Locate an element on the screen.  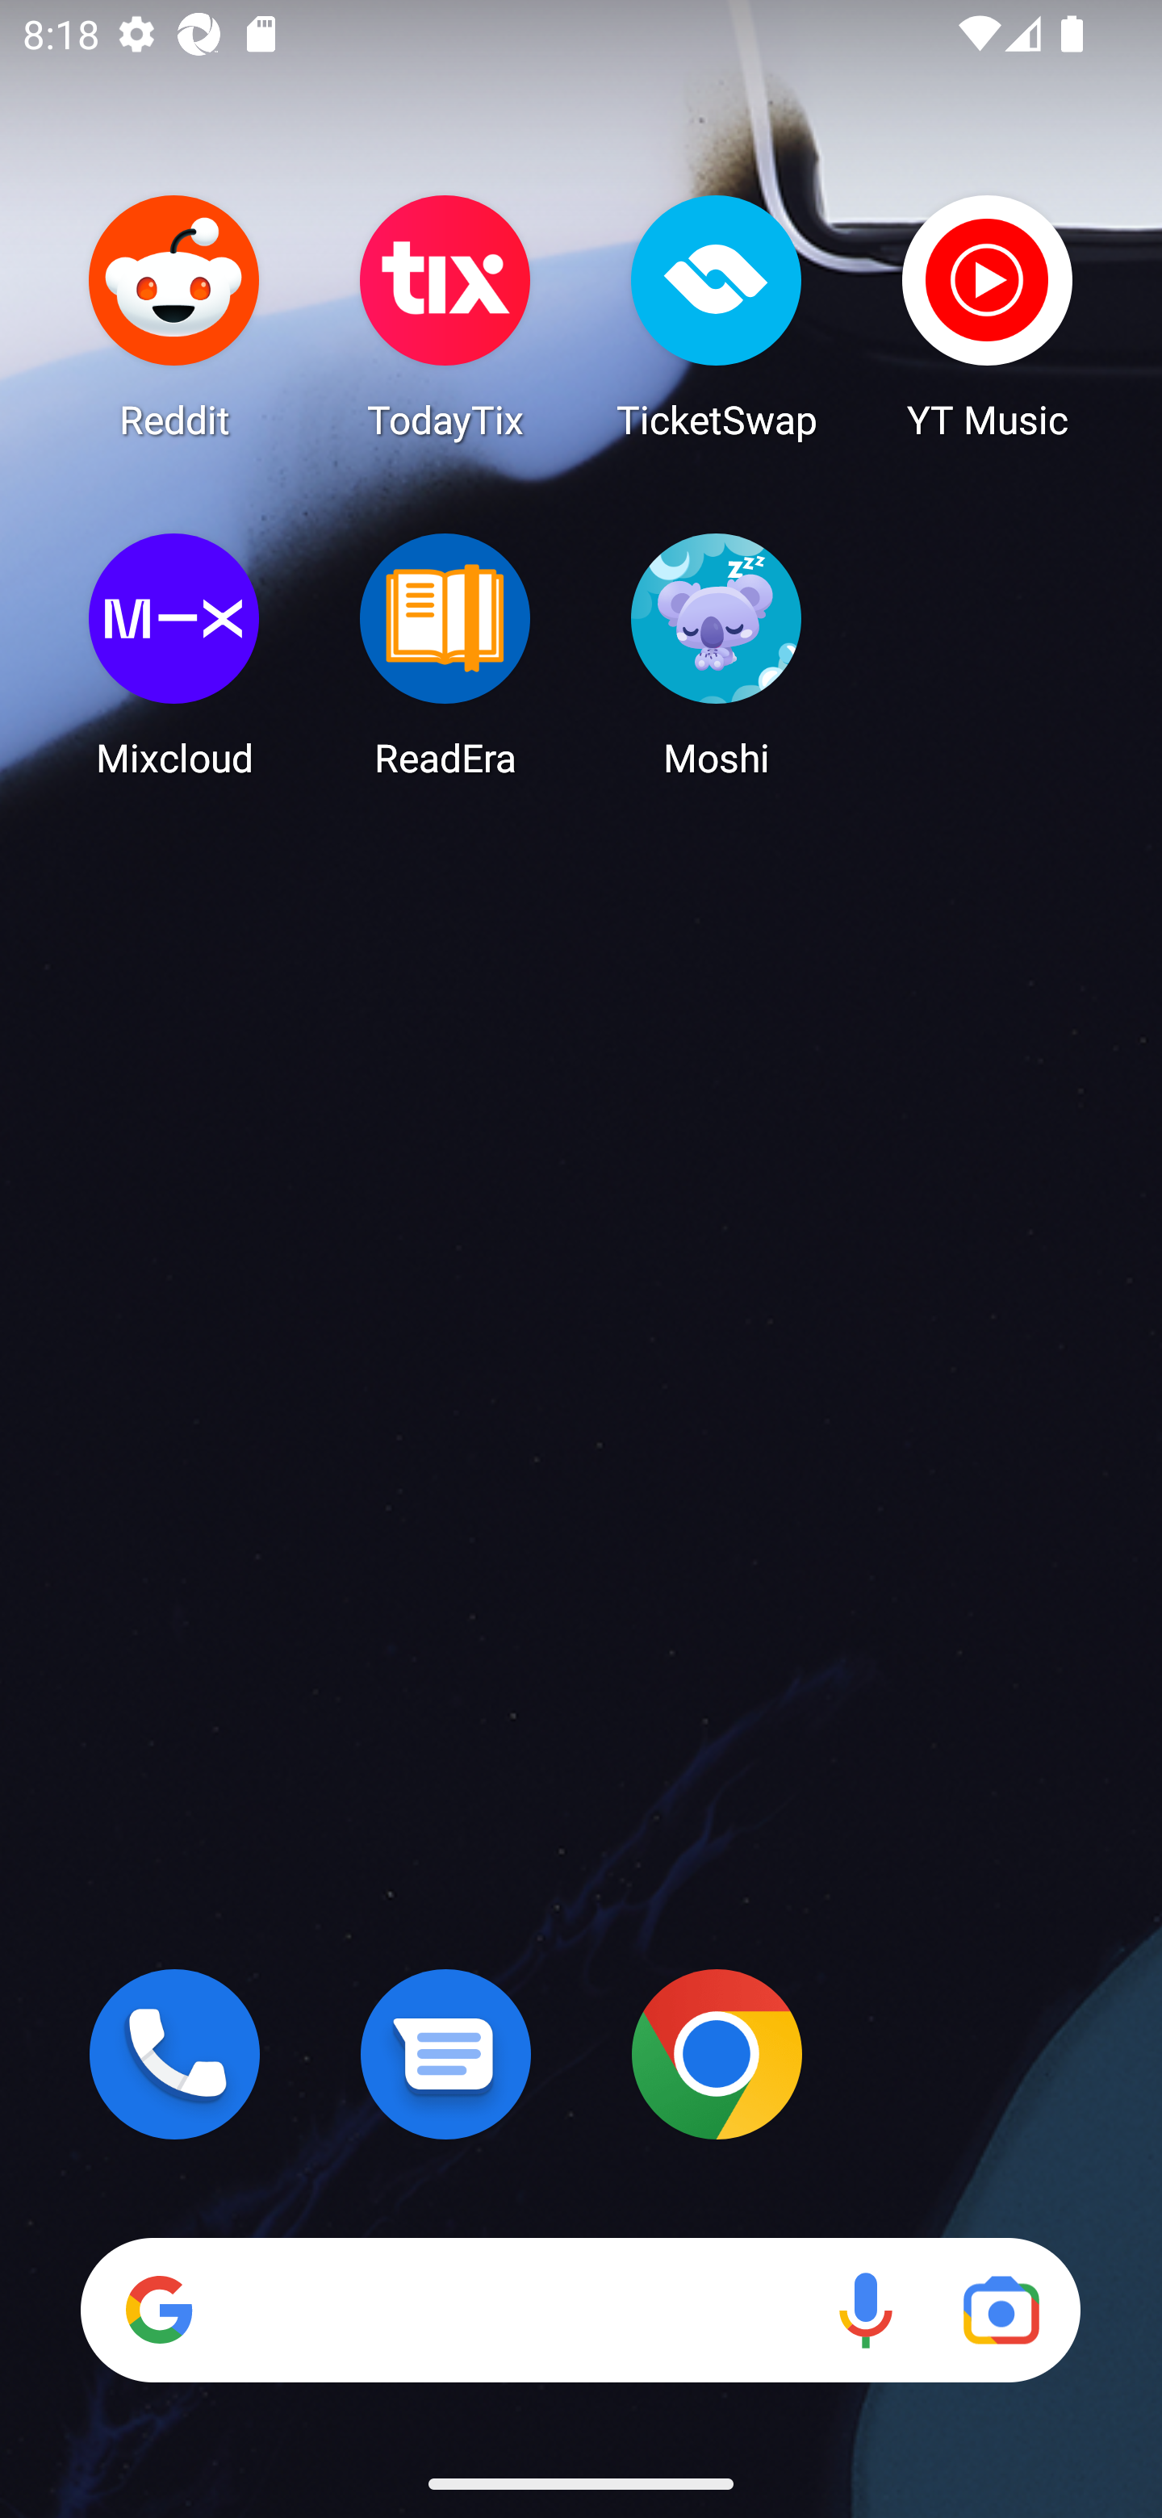
Reddit is located at coordinates (174, 316).